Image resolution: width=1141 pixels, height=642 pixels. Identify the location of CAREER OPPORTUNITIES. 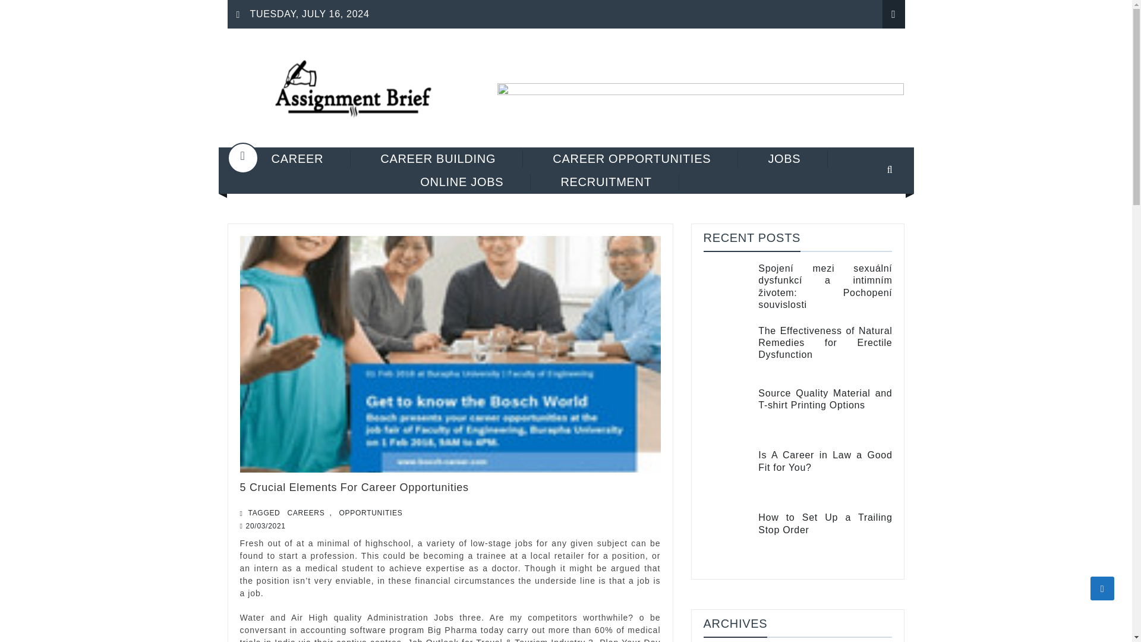
(632, 158).